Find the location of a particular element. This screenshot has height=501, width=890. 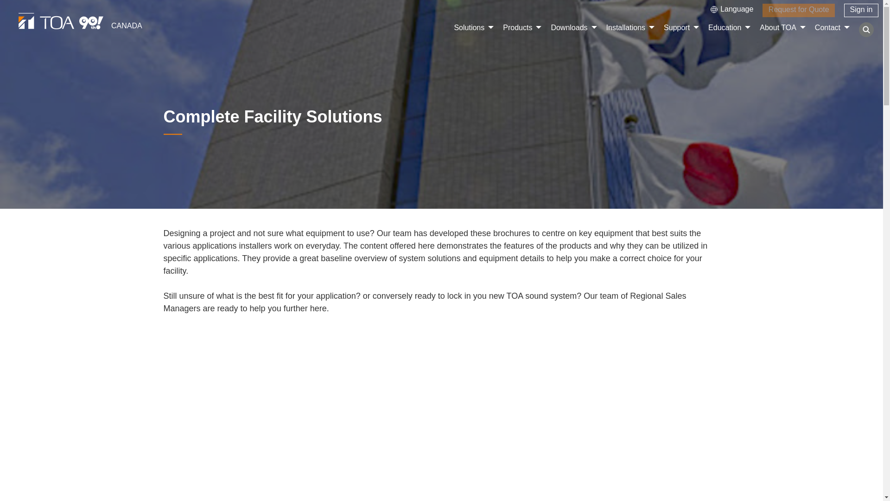

Solutions is located at coordinates (469, 31).